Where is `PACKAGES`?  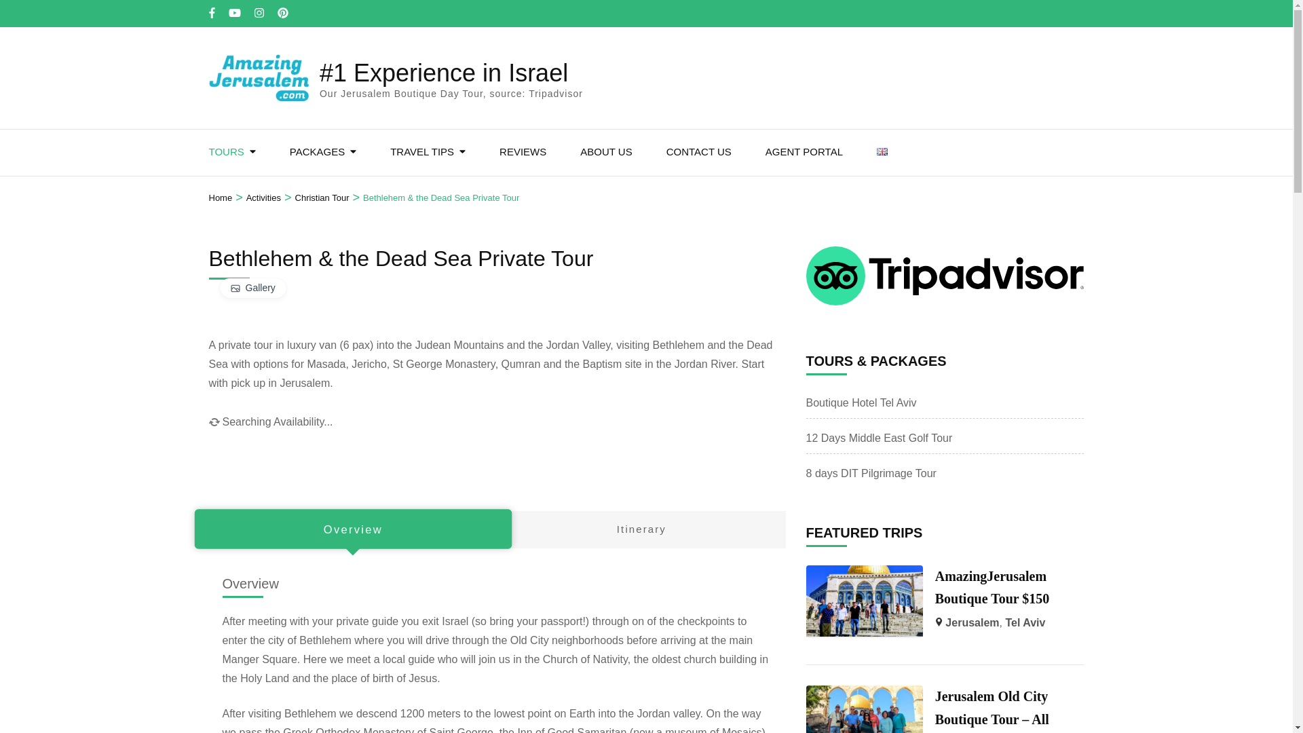 PACKAGES is located at coordinates (317, 153).